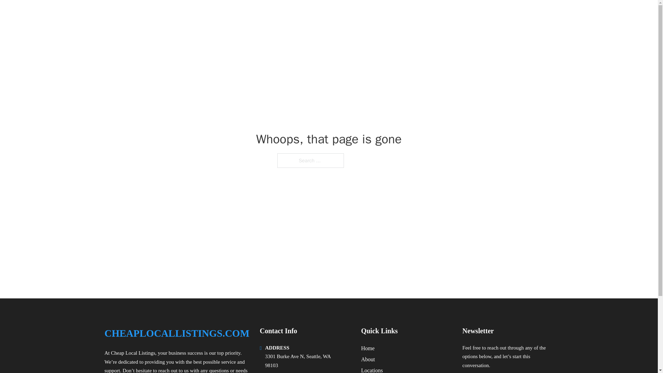 The width and height of the screenshot is (663, 373). What do you see at coordinates (184, 15) in the screenshot?
I see `CHEAPLOCALLISTINGS.COM` at bounding box center [184, 15].